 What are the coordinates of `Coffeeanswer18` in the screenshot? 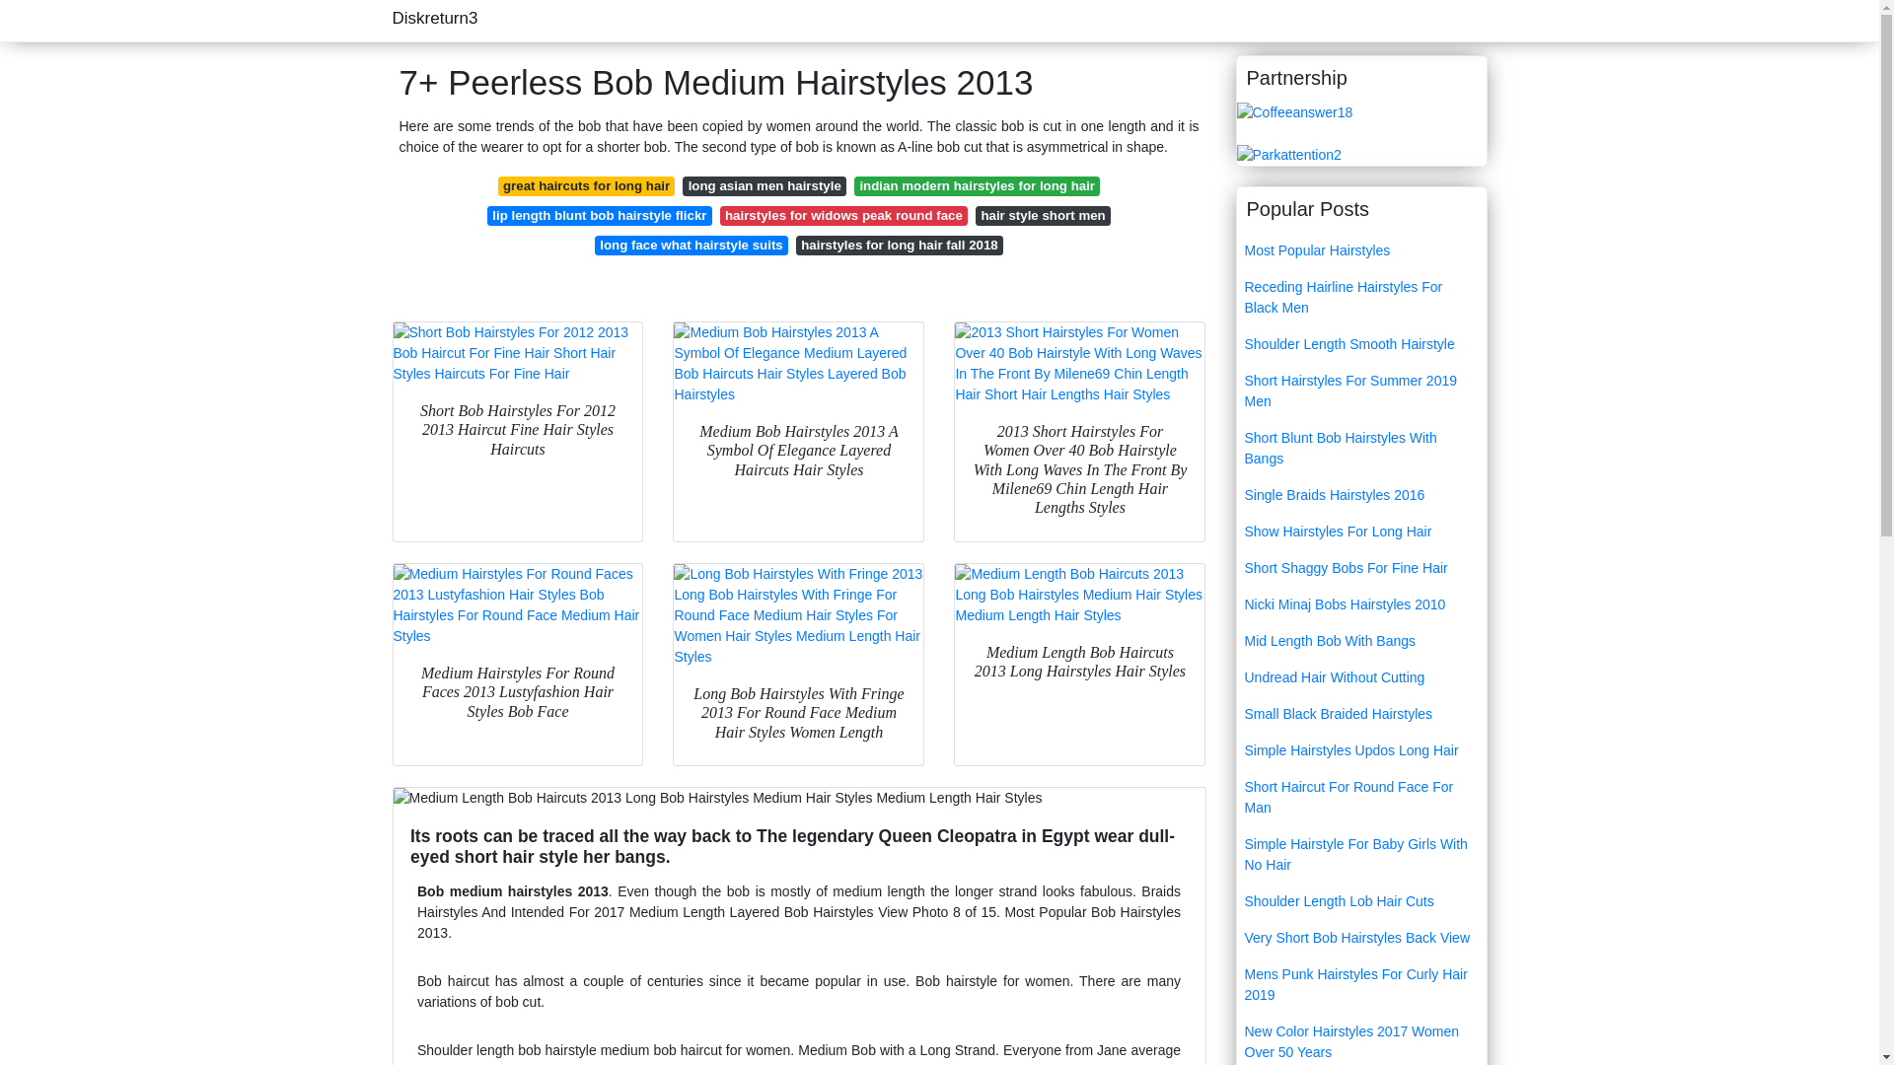 It's located at (1294, 110).